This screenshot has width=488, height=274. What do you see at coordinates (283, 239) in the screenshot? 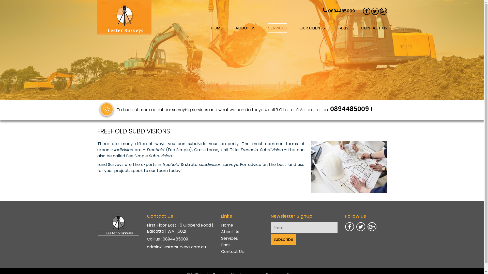
I see `Subscribe` at bounding box center [283, 239].